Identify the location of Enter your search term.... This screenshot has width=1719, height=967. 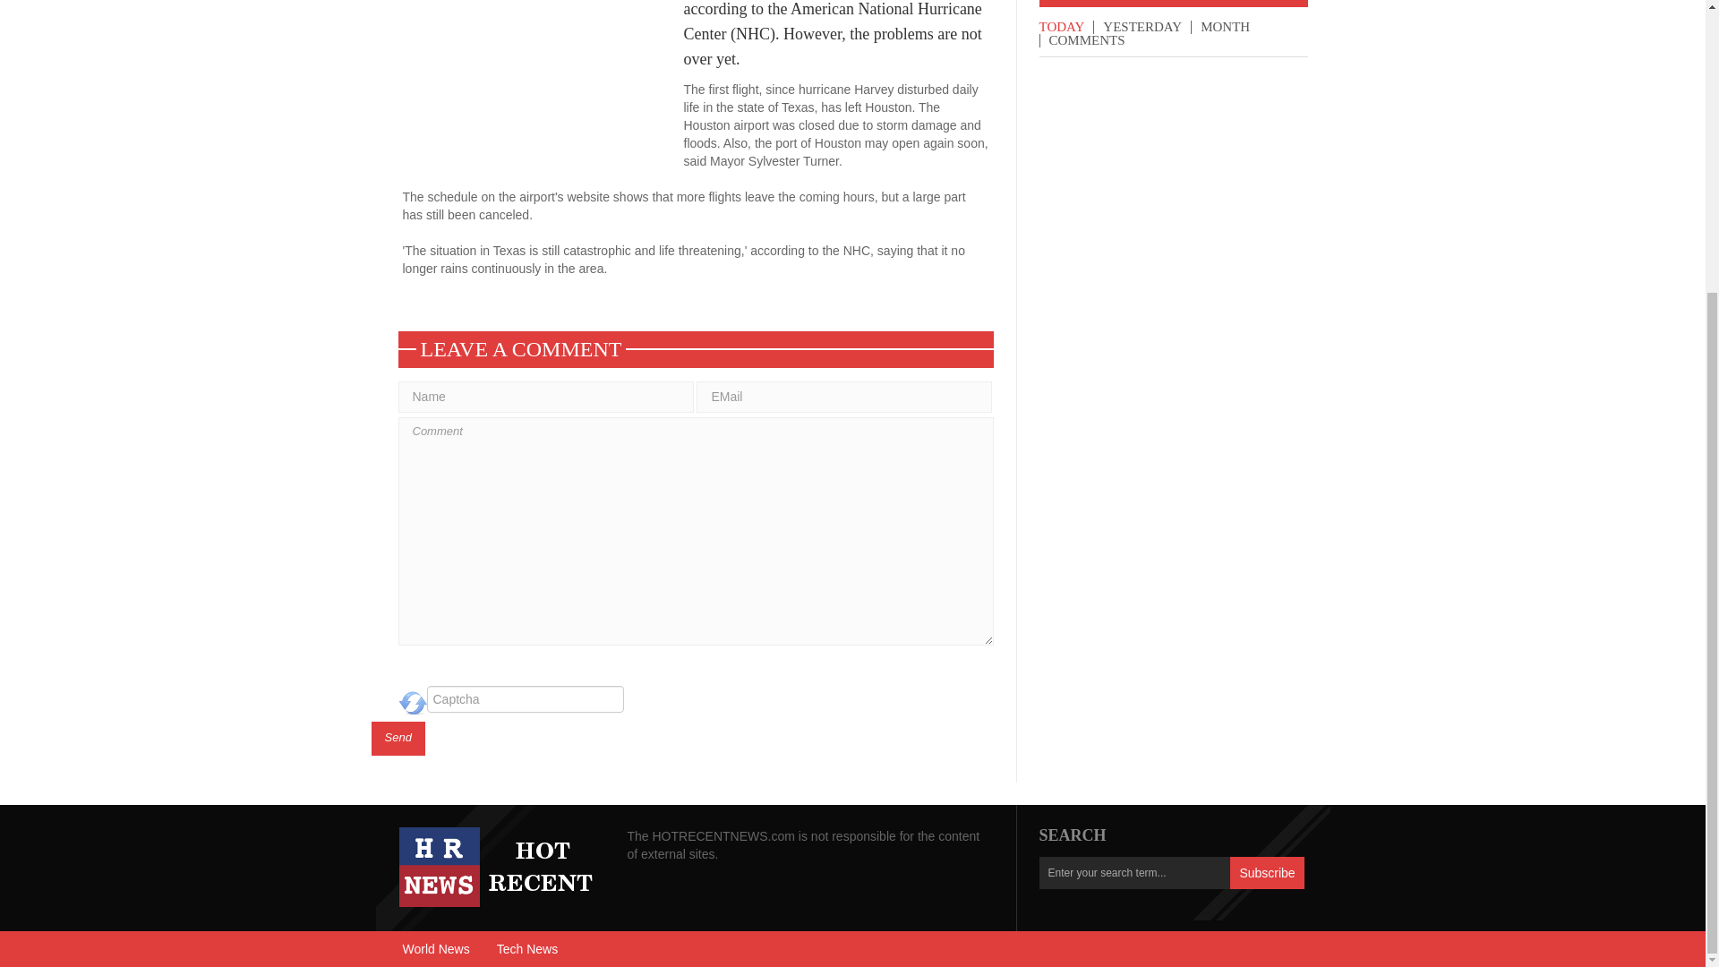
(1133, 872).